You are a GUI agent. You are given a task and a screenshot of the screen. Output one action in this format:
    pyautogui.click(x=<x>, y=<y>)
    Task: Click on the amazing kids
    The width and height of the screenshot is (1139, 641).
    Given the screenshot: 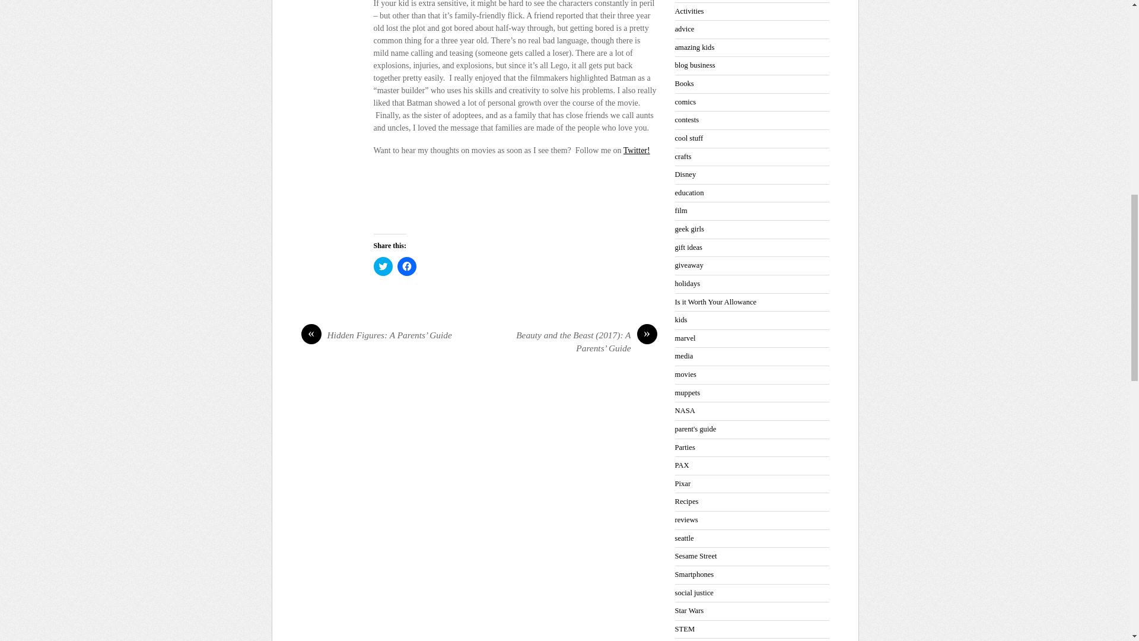 What is the action you would take?
    pyautogui.click(x=695, y=47)
    